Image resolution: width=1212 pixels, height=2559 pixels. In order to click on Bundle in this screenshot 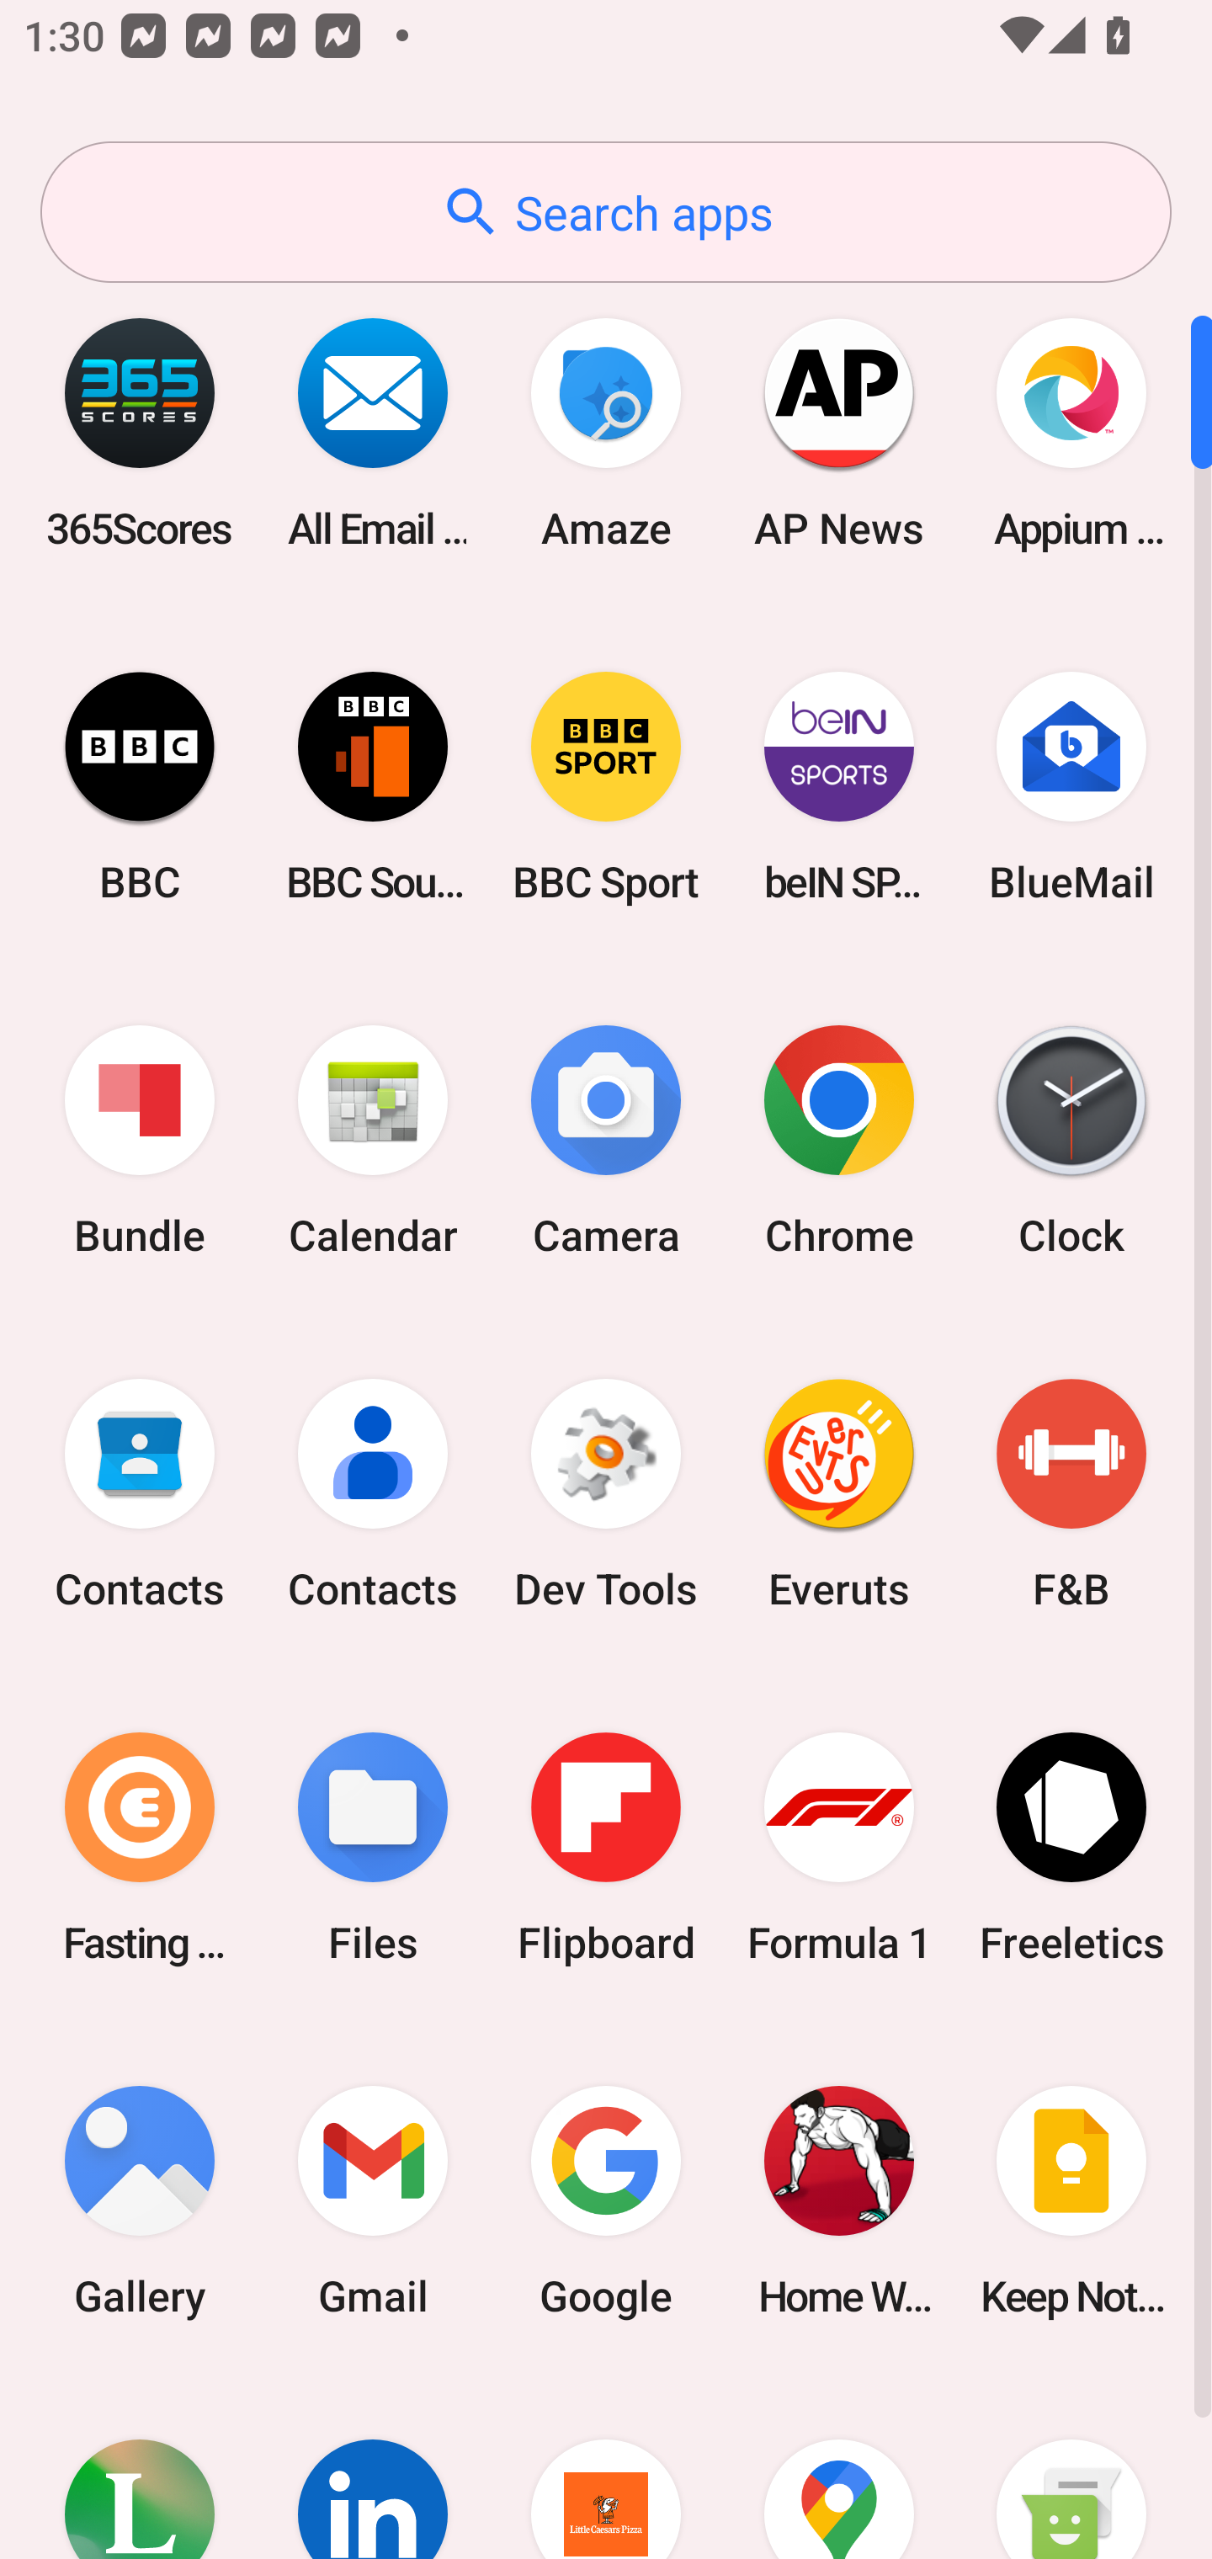, I will do `click(140, 1141)`.